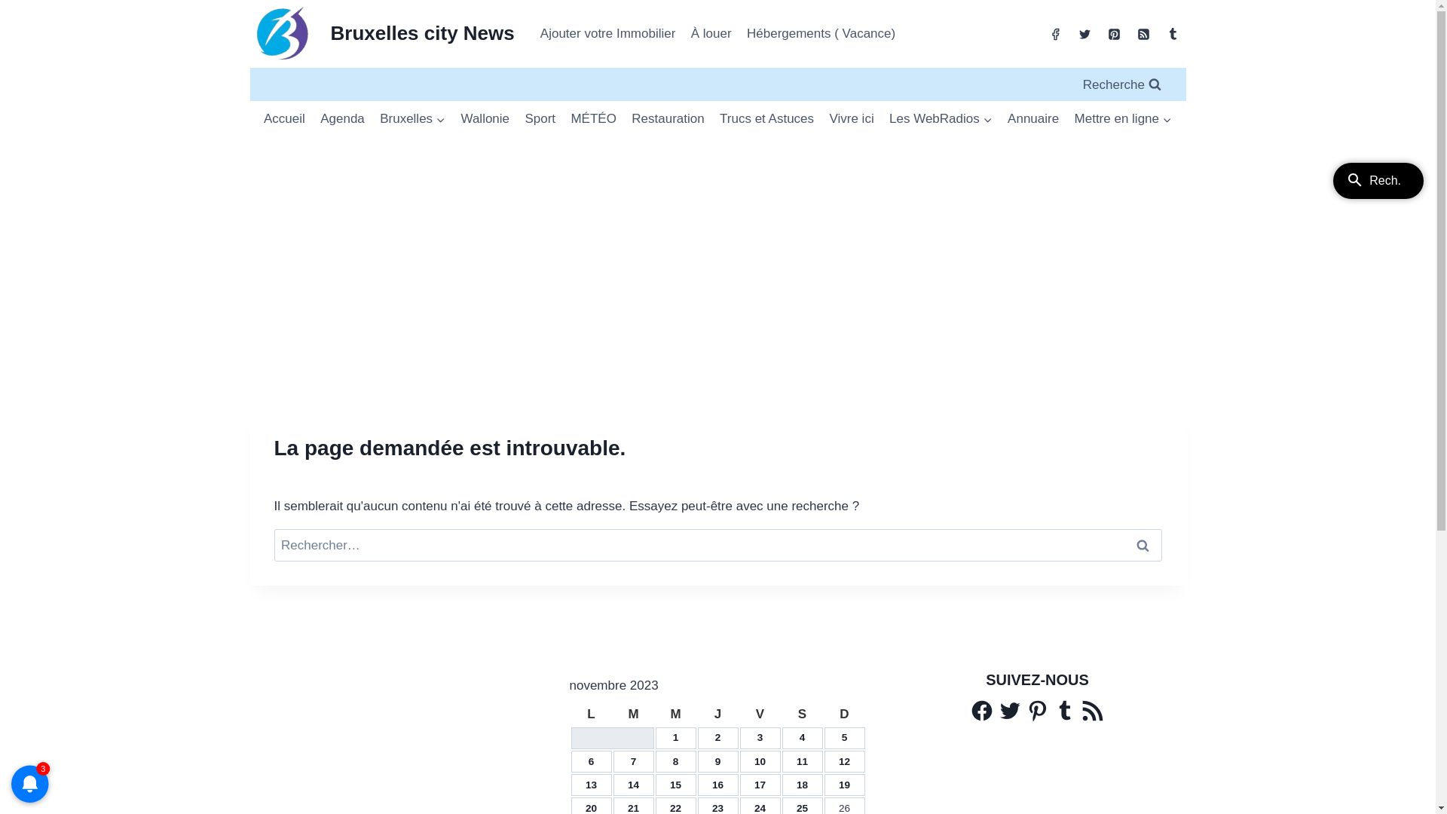  I want to click on 9, so click(718, 761).